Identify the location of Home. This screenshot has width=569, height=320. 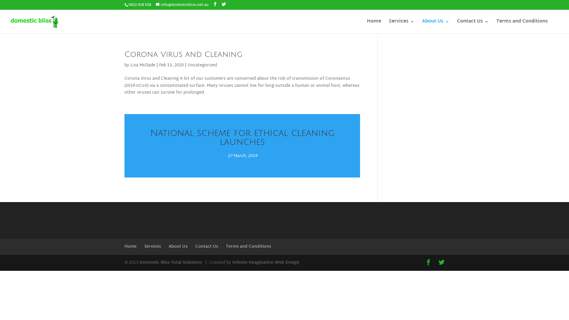
(130, 247).